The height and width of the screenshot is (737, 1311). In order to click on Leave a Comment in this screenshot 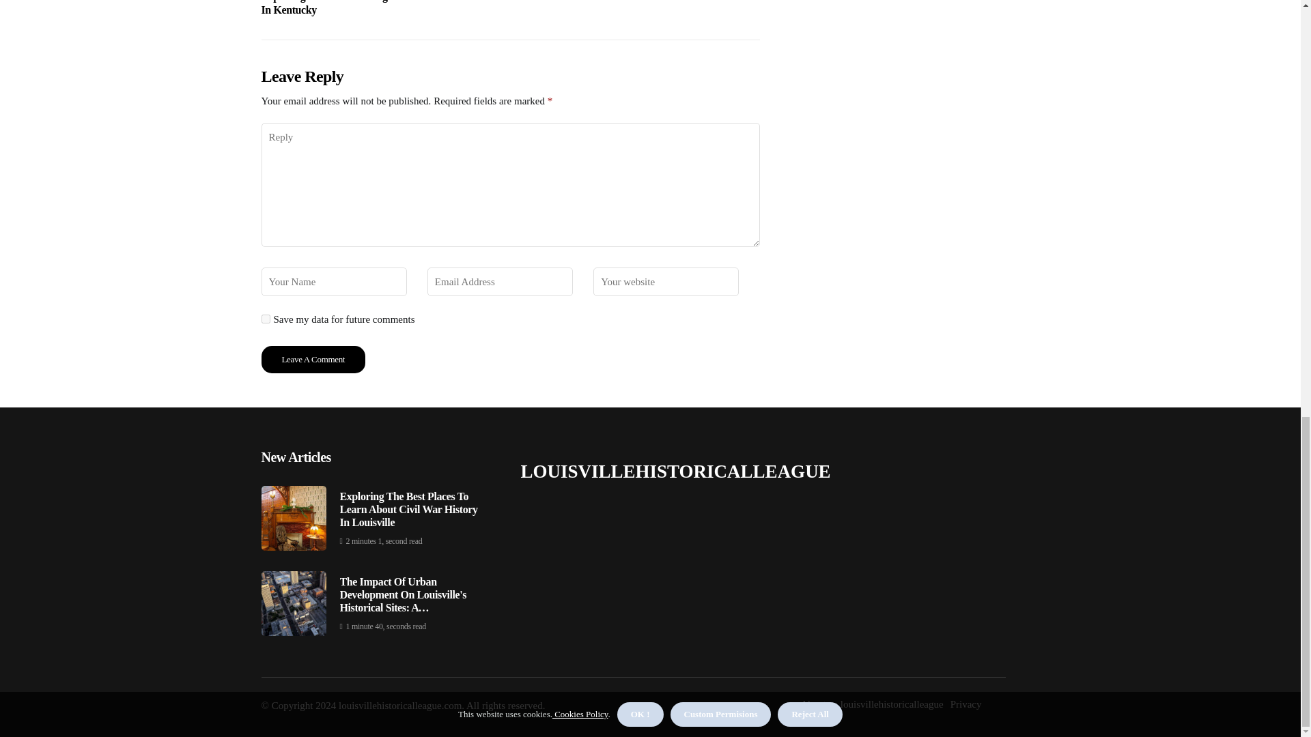, I will do `click(313, 359)`.